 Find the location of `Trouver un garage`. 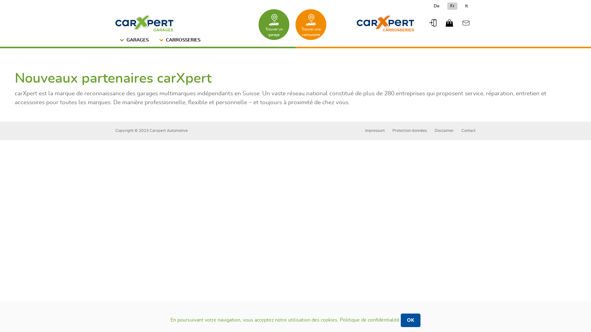

Trouver un garage is located at coordinates (274, 25).